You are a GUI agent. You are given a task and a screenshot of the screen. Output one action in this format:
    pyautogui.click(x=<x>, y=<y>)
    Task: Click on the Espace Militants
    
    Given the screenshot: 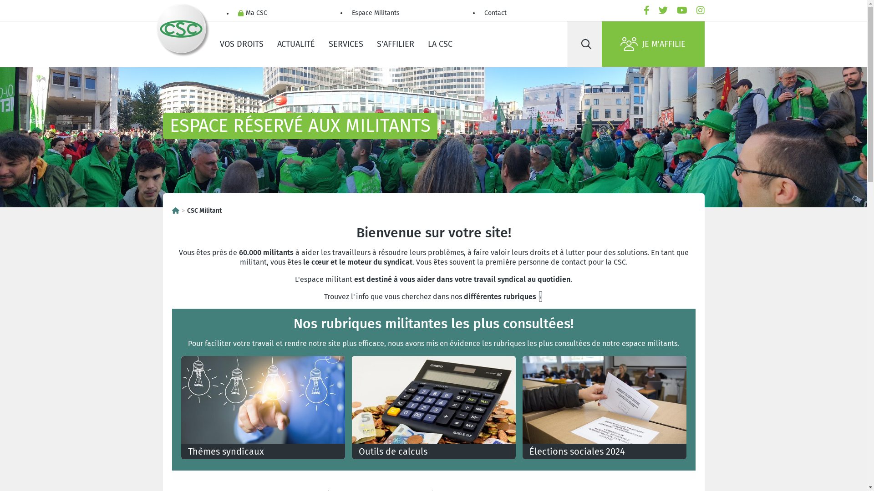 What is the action you would take?
    pyautogui.click(x=375, y=14)
    